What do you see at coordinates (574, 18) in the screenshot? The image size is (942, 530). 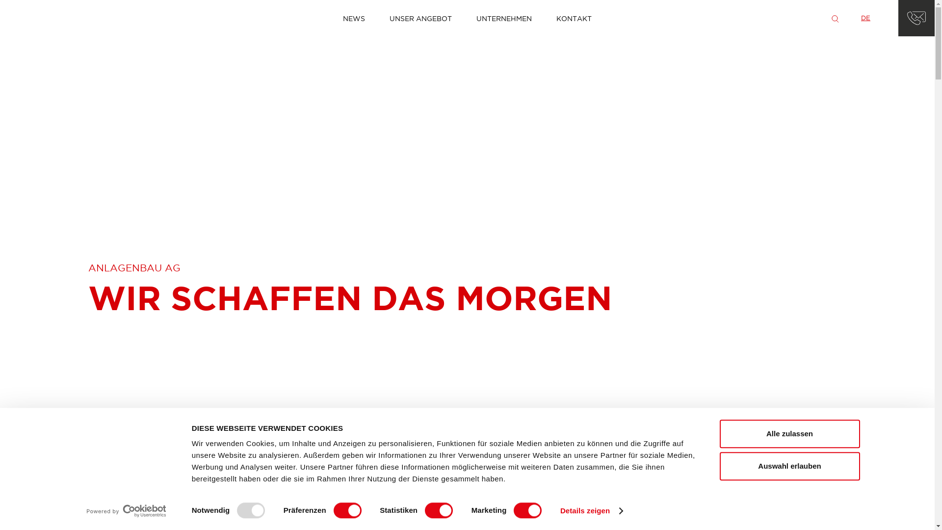 I see `KONTAKT` at bounding box center [574, 18].